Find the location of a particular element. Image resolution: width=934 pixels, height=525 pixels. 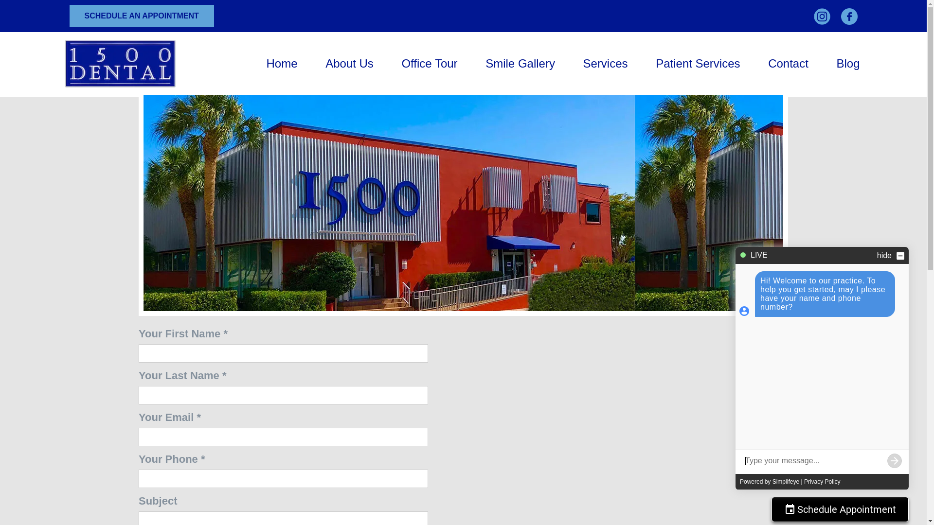

Office Tour is located at coordinates (429, 63).